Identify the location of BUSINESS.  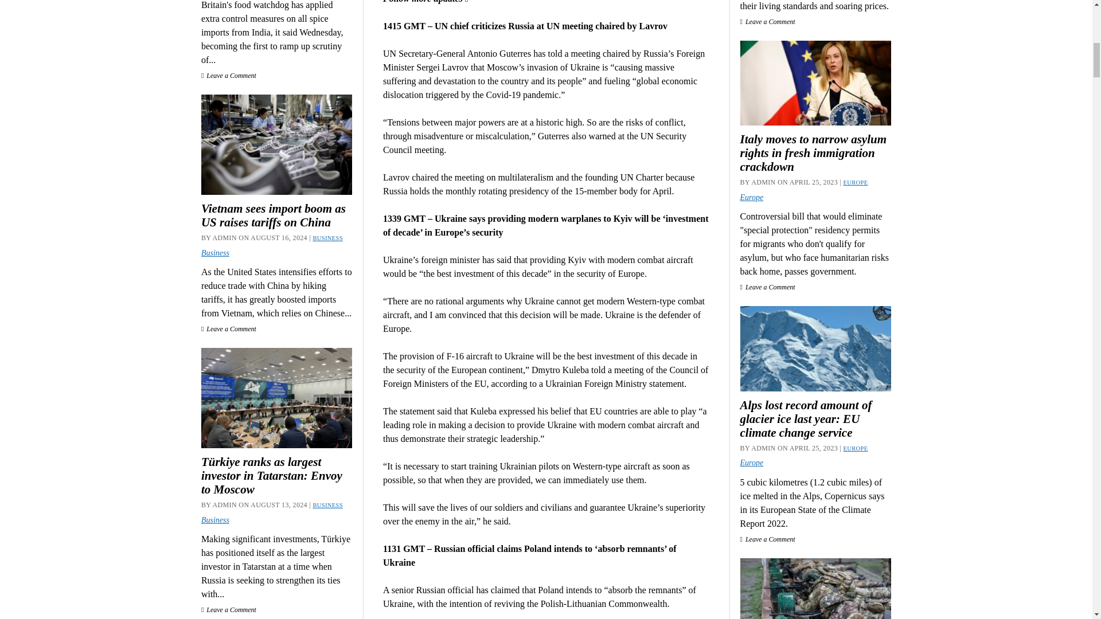
(327, 238).